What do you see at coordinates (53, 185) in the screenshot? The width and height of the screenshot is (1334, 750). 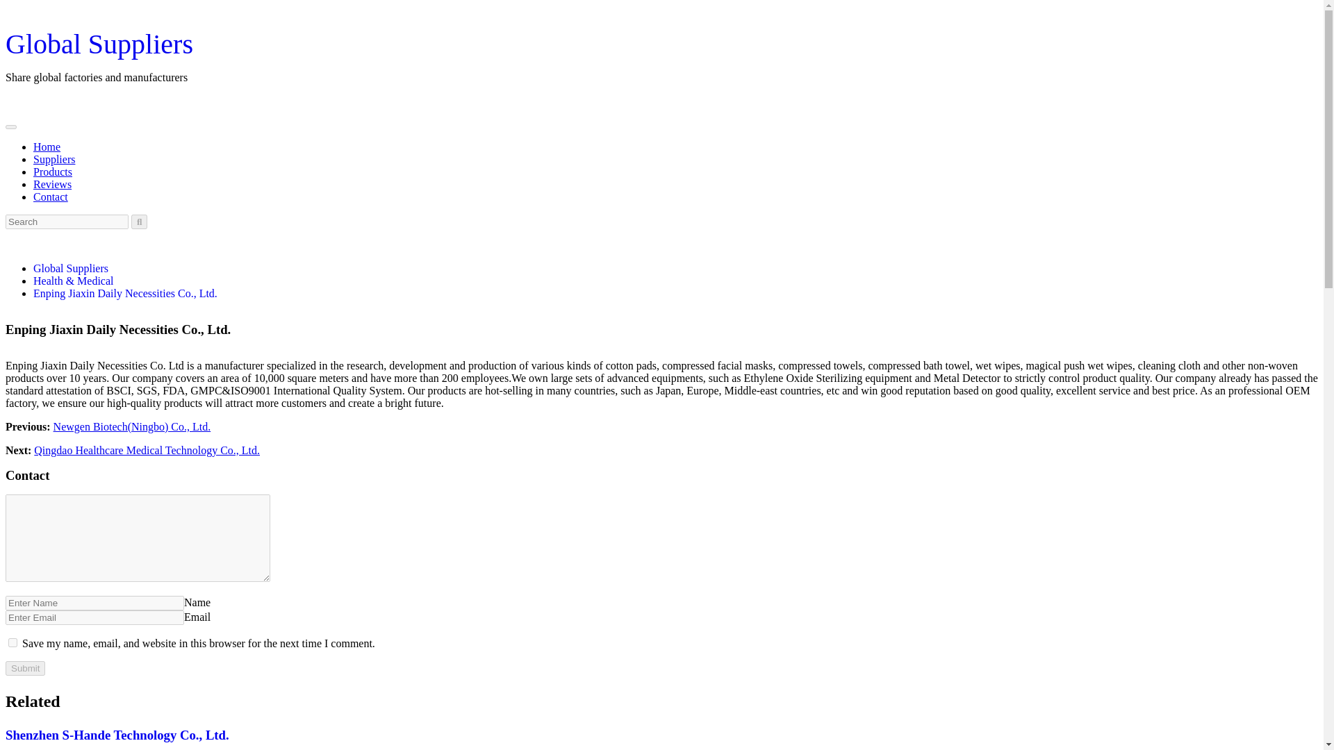 I see `Reviews` at bounding box center [53, 185].